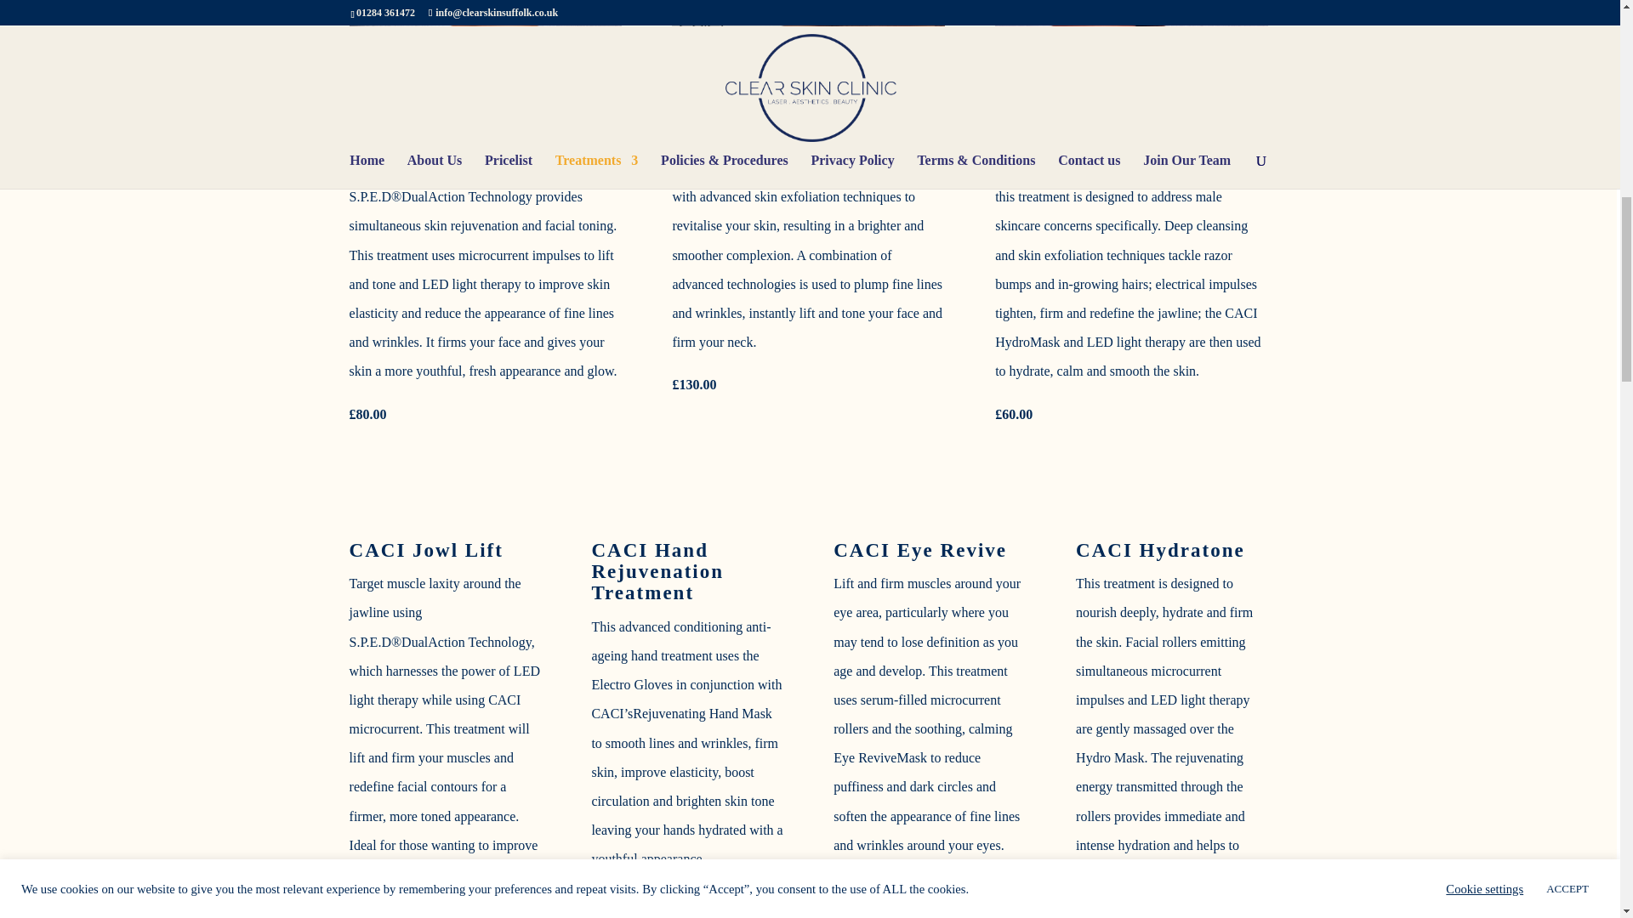 This screenshot has width=1633, height=918. What do you see at coordinates (1130, 17) in the screenshot?
I see `caciim` at bounding box center [1130, 17].